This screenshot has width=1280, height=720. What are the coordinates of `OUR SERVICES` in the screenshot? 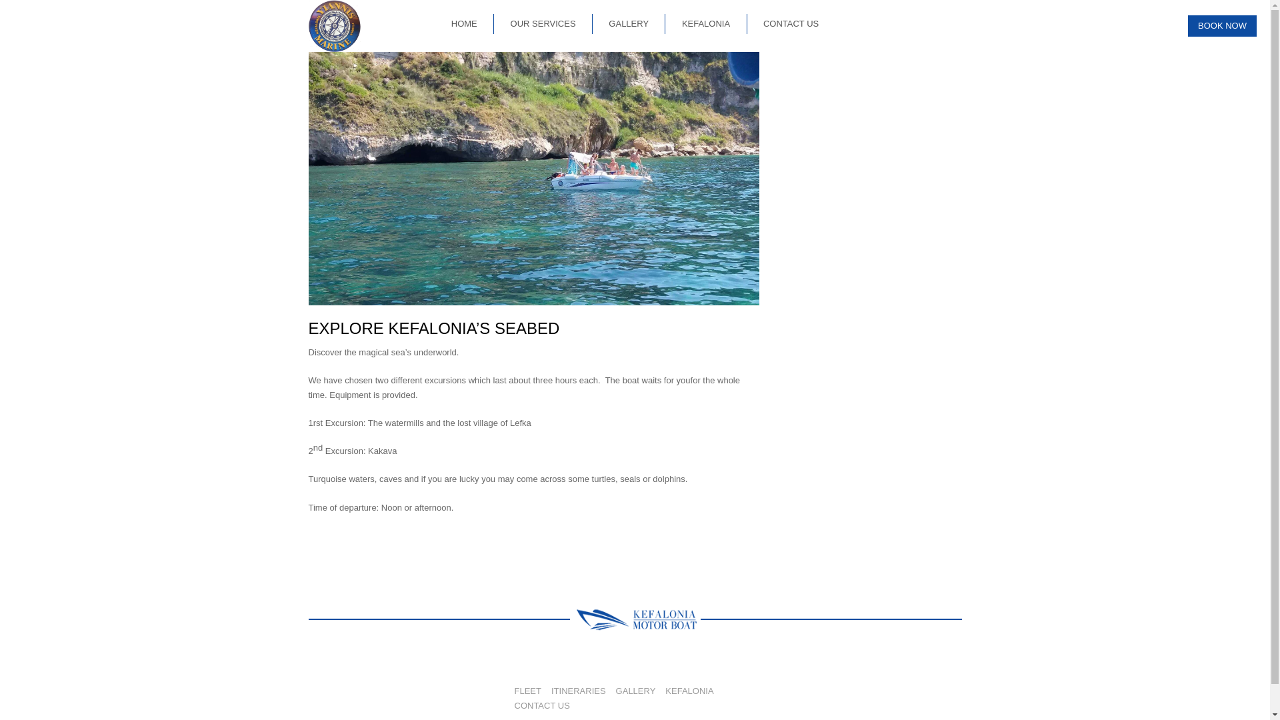 It's located at (543, 23).